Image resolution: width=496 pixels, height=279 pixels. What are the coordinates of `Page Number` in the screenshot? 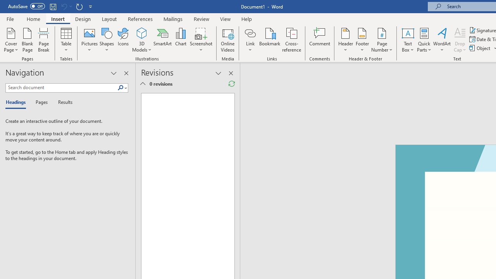 It's located at (382, 40).